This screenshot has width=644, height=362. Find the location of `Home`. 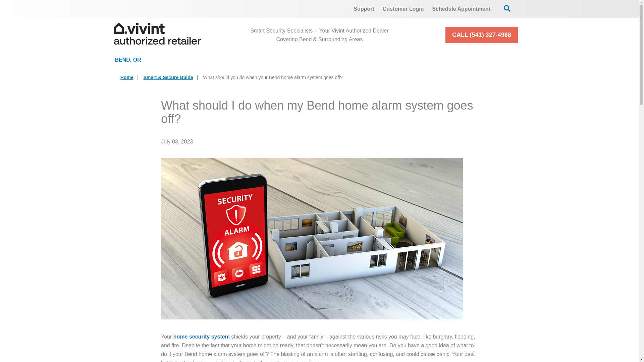

Home is located at coordinates (127, 77).